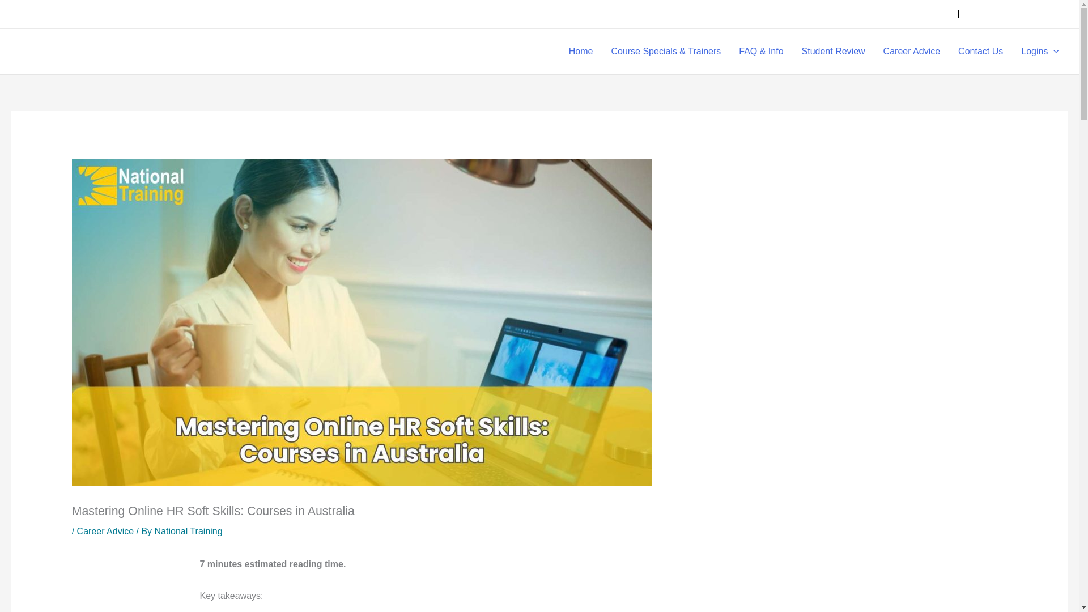 This screenshot has height=612, width=1088. I want to click on Logins, so click(1040, 51).